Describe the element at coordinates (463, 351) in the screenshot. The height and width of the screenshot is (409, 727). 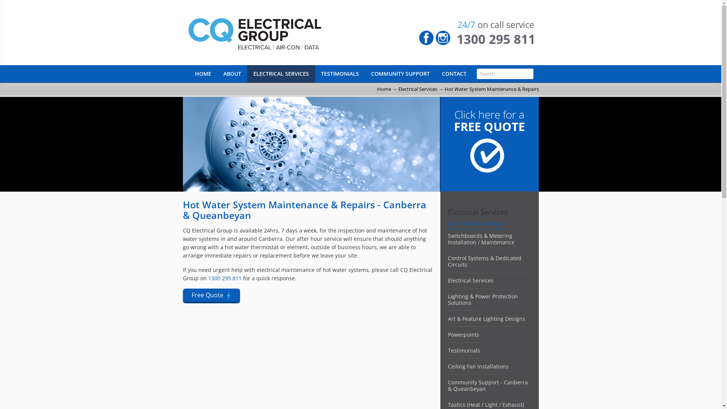
I see `Testimonials` at that location.